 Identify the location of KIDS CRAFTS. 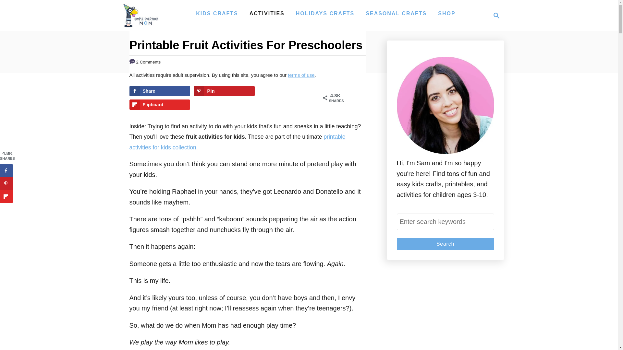
(445, 222).